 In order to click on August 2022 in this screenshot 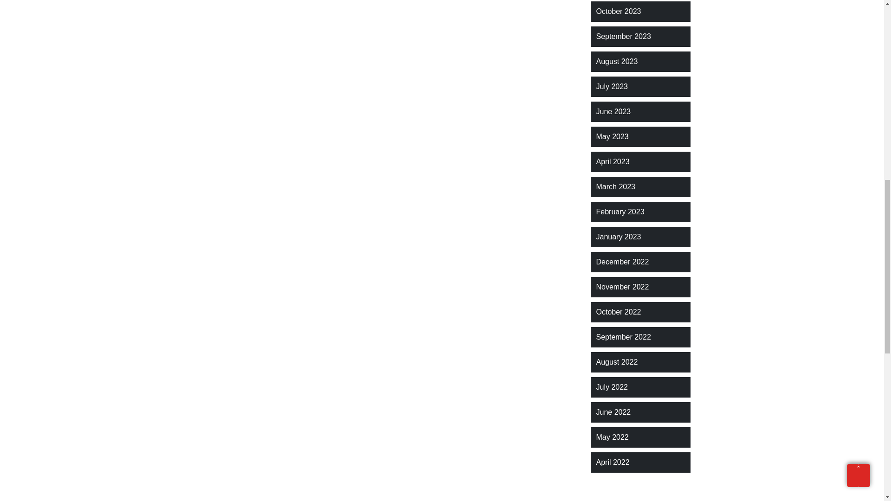, I will do `click(617, 362)`.